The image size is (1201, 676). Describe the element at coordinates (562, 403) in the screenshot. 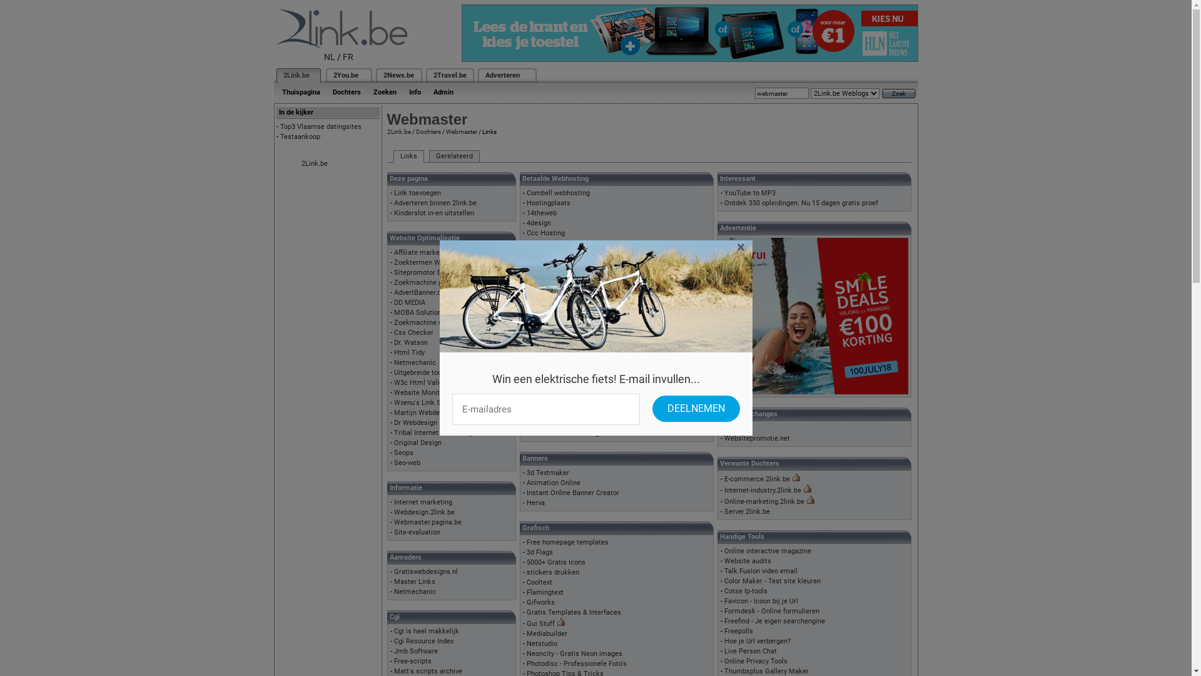

I see `Webhosting.2link` at that location.